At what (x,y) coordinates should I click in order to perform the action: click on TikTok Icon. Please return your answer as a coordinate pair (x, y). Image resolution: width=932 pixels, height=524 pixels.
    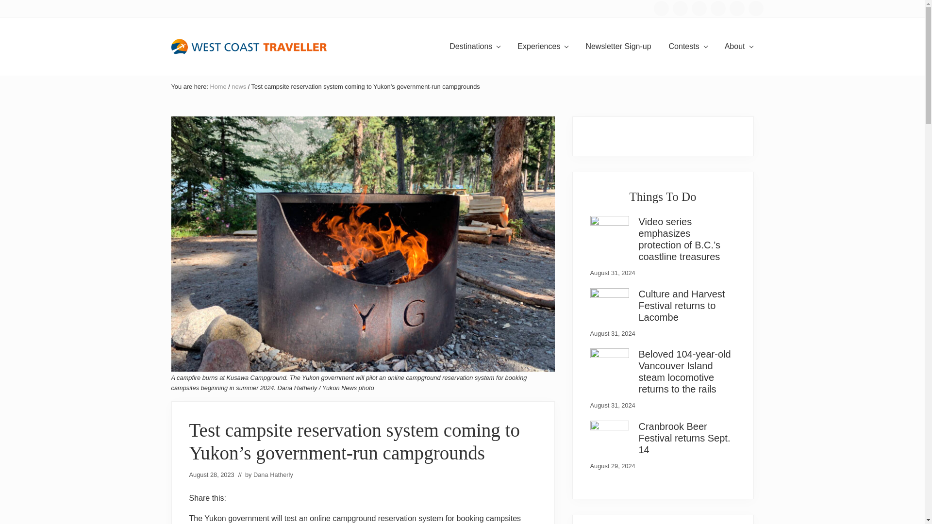
    Looking at the image, I should click on (699, 8).